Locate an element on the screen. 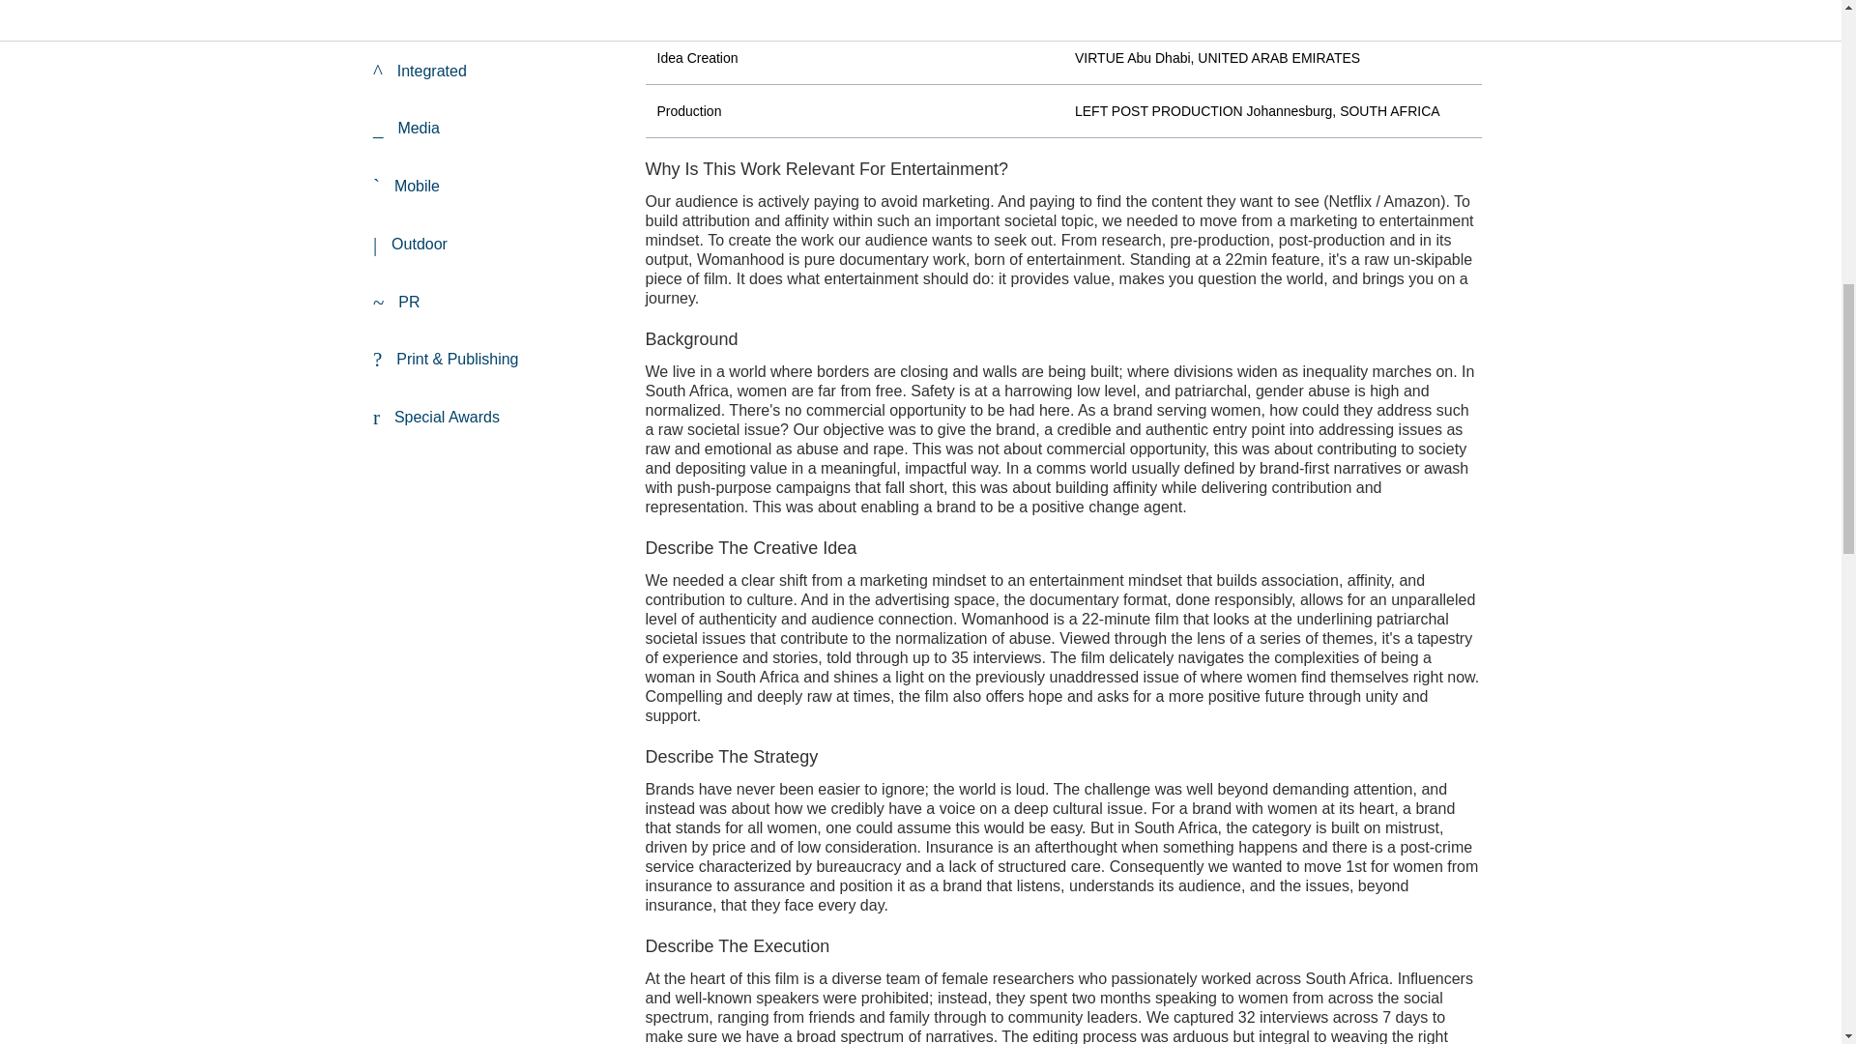  Special Awards is located at coordinates (493, 419).